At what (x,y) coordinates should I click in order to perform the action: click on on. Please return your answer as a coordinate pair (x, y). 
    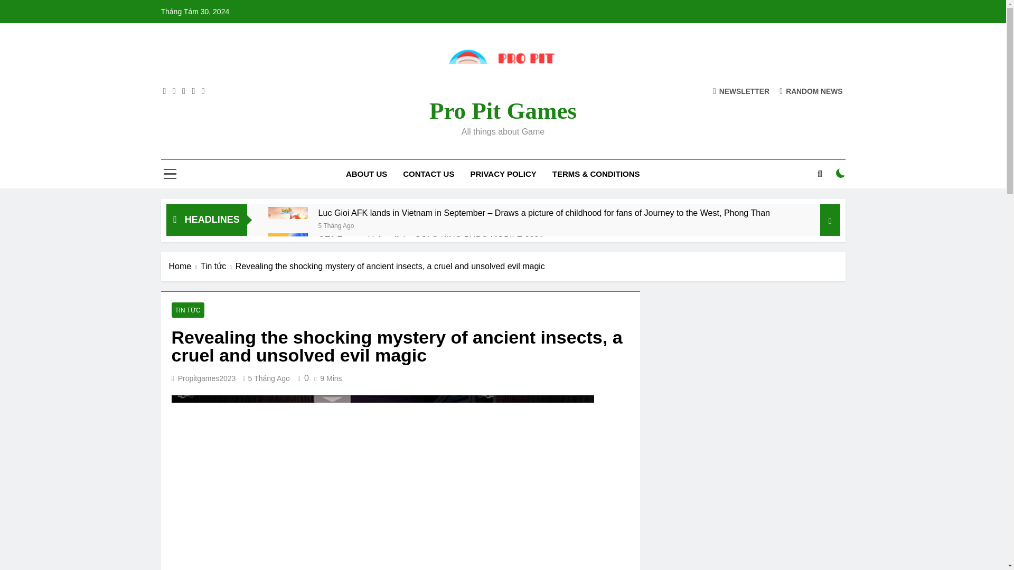
    Looking at the image, I should click on (841, 173).